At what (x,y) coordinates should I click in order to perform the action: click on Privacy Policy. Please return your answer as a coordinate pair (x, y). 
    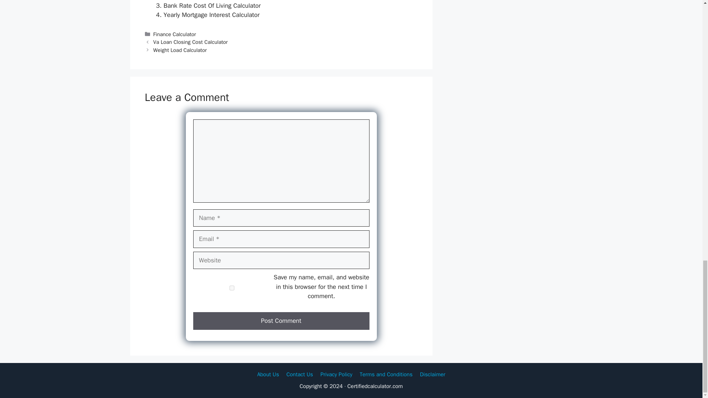
    Looking at the image, I should click on (336, 374).